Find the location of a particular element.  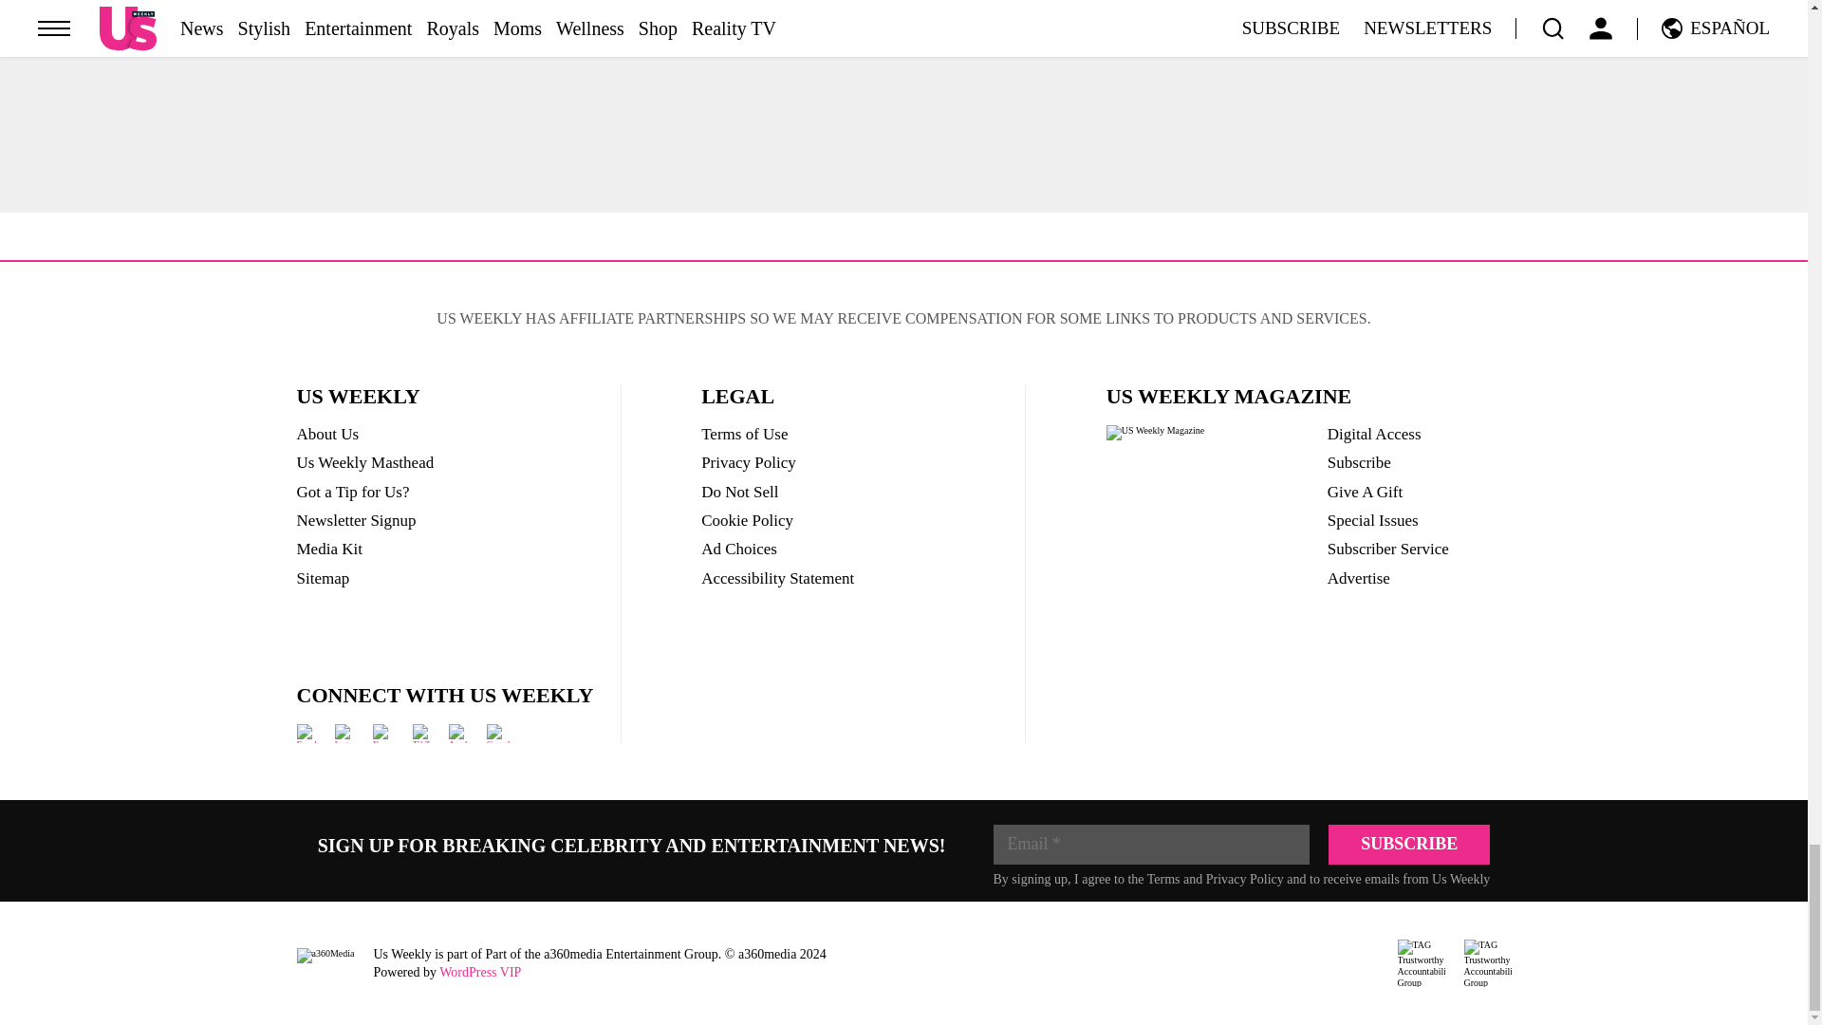

TAG Registered is located at coordinates (1421, 963).